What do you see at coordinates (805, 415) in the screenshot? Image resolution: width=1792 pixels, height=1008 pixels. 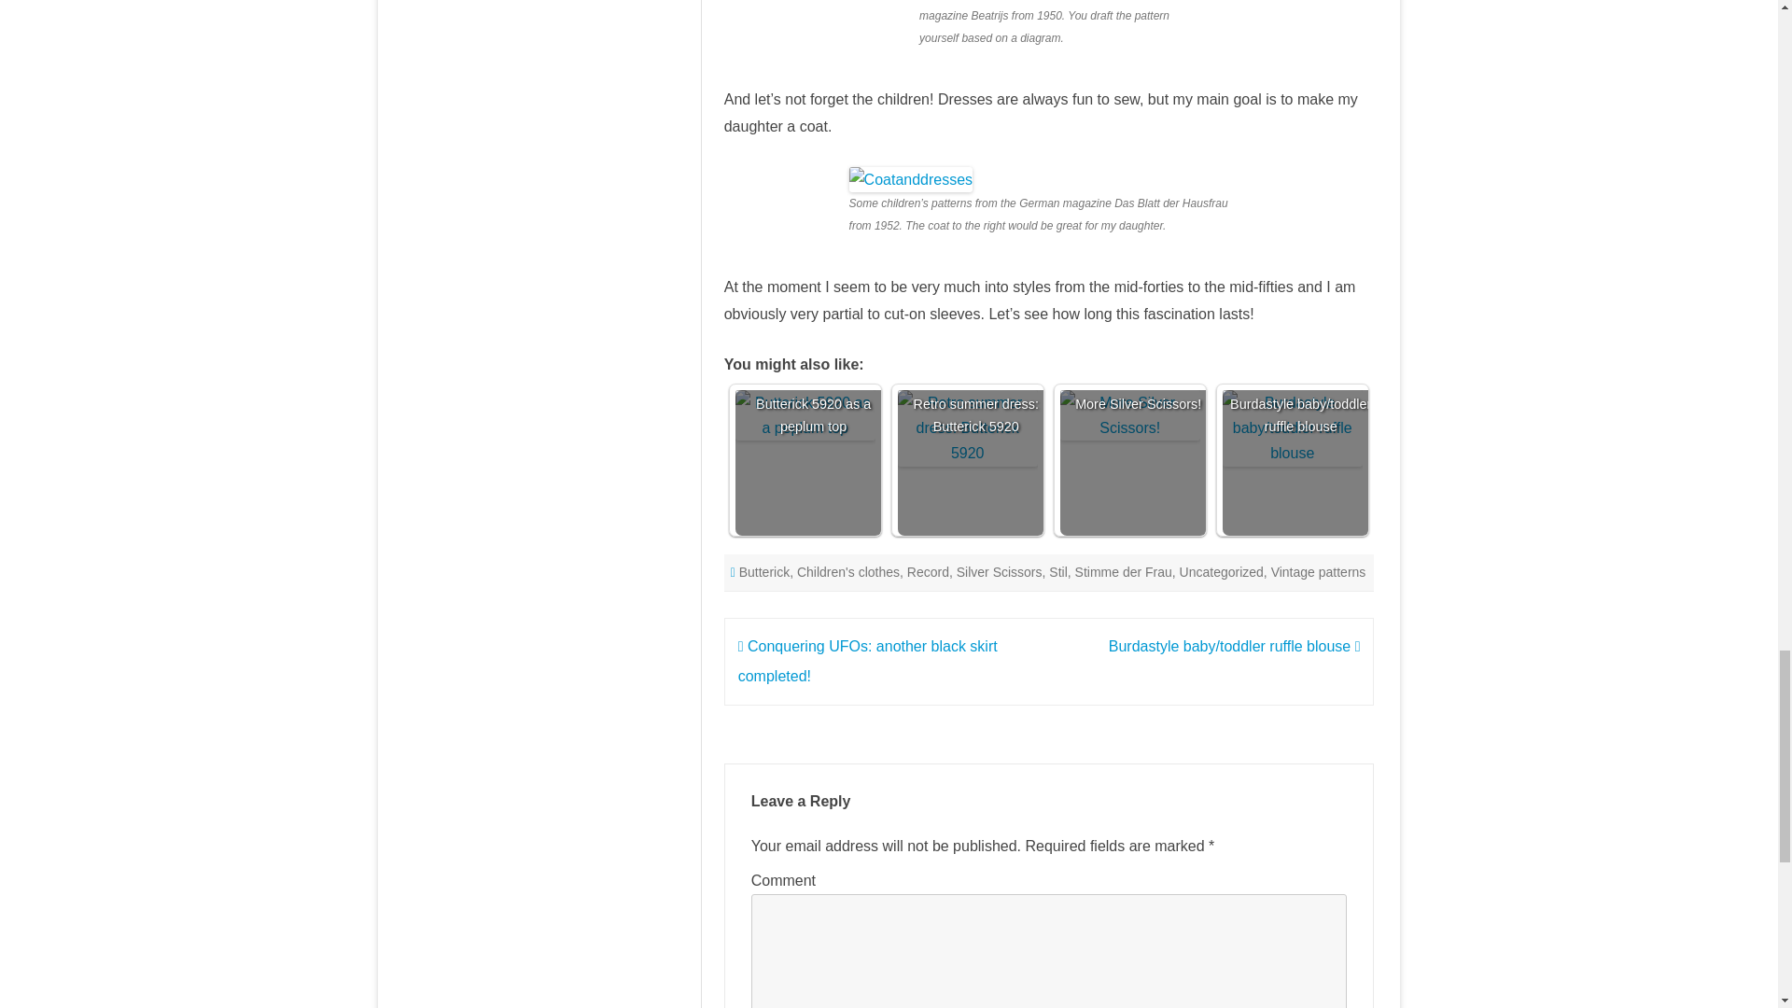 I see `Butterick 5920 as a peplum top` at bounding box center [805, 415].